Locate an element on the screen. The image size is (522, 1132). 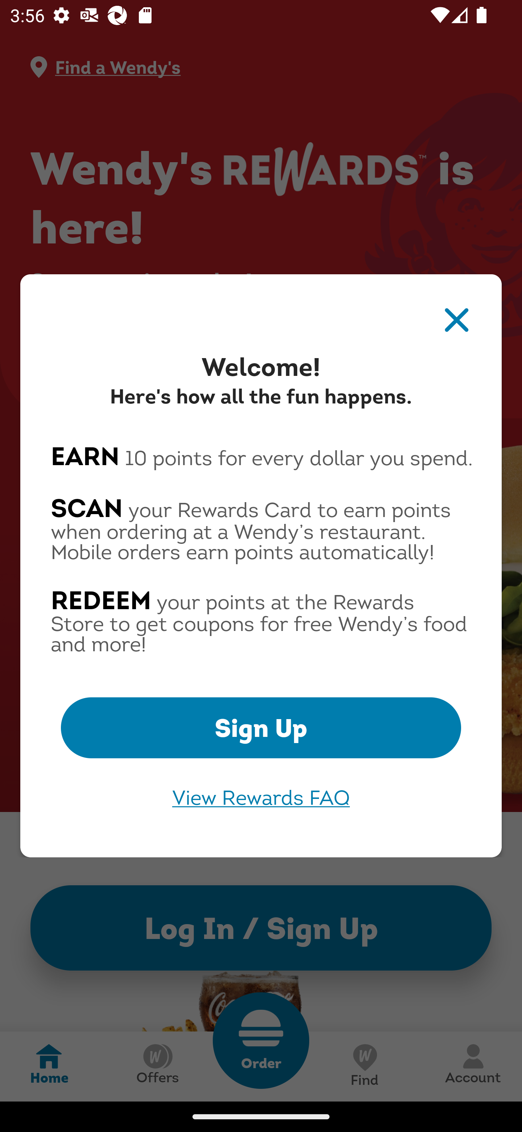
View Rewards FAQ View Rewards FAQ Link is located at coordinates (261, 797).